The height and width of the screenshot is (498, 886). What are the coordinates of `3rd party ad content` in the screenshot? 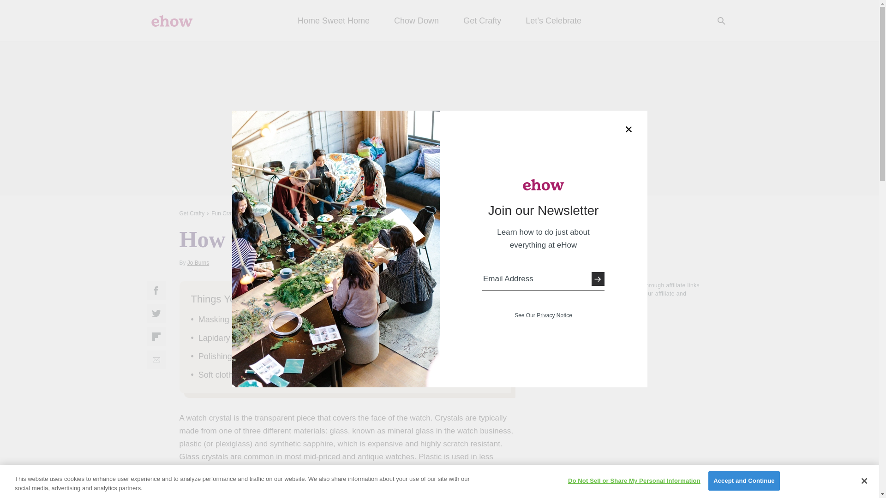 It's located at (439, 118).